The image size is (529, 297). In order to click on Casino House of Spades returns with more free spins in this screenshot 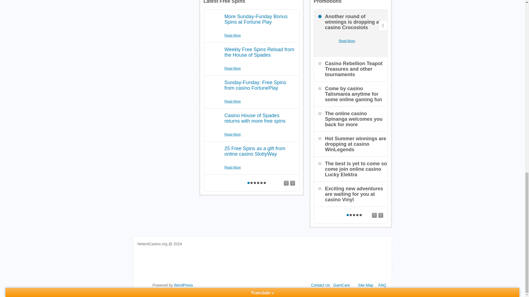, I will do `click(255, 118)`.